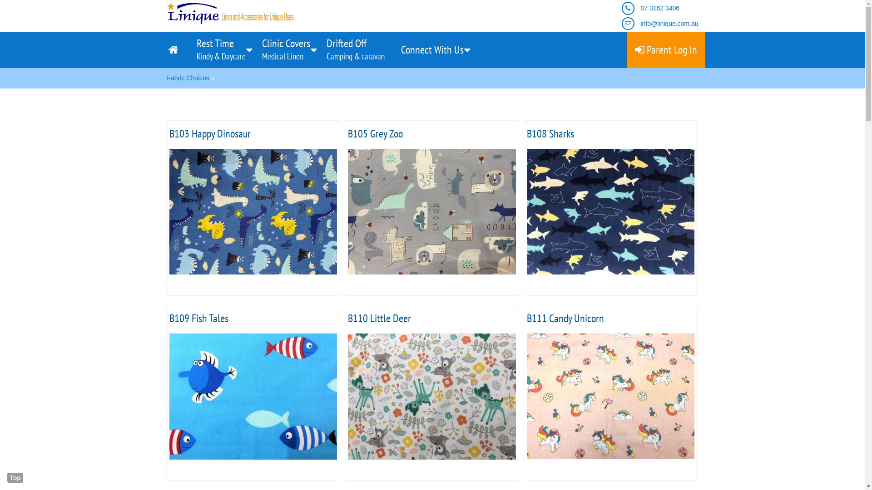 This screenshot has width=872, height=490. Describe the element at coordinates (432, 50) in the screenshot. I see `Connect With Us` at that location.